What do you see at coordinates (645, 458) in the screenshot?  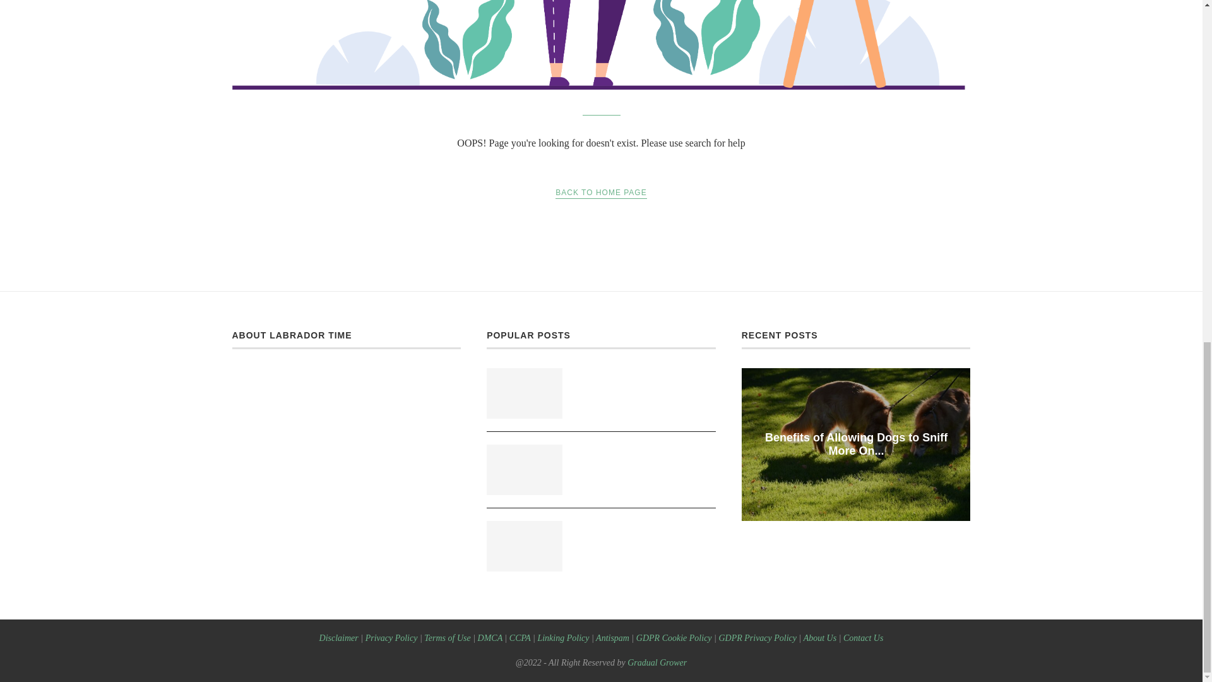 I see `The Accomplished P. V. Sindhu` at bounding box center [645, 458].